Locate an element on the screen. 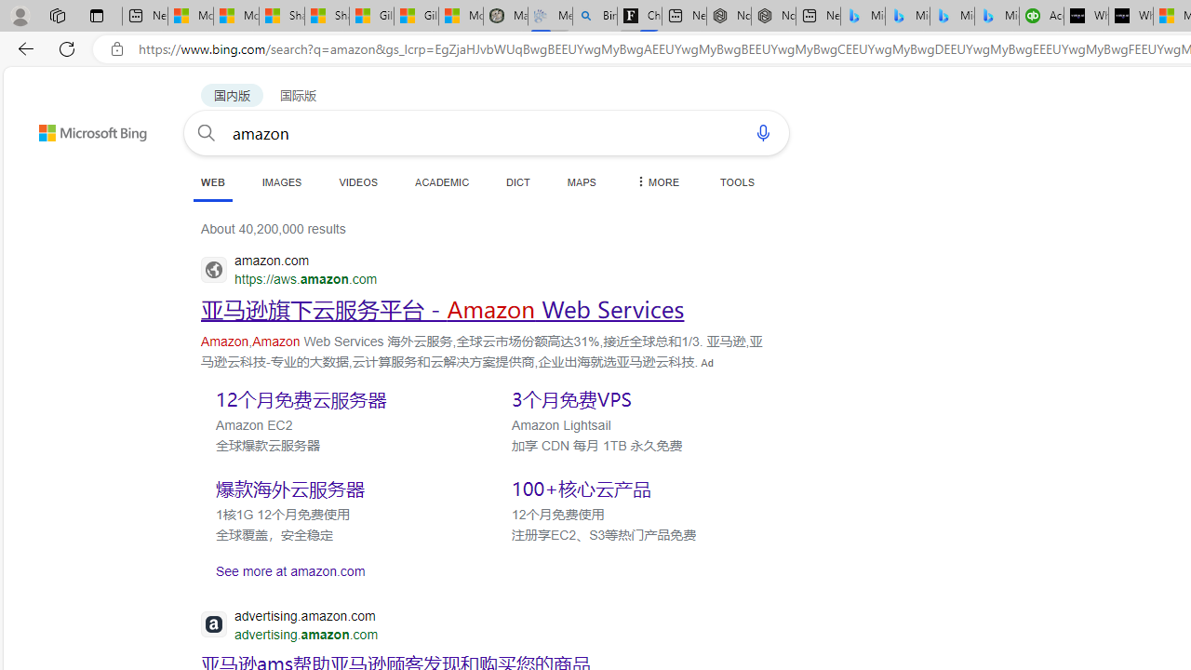 This screenshot has height=670, width=1191. SERP,5550 is located at coordinates (340, 398).